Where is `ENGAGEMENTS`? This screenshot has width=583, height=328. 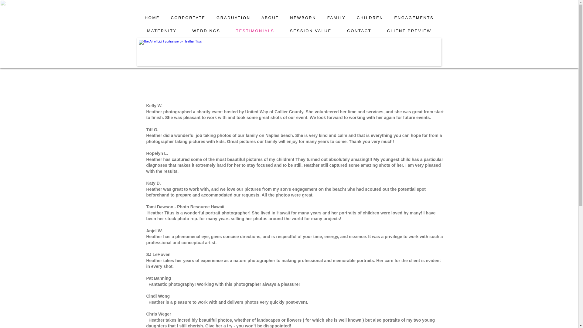 ENGAGEMENTS is located at coordinates (414, 18).